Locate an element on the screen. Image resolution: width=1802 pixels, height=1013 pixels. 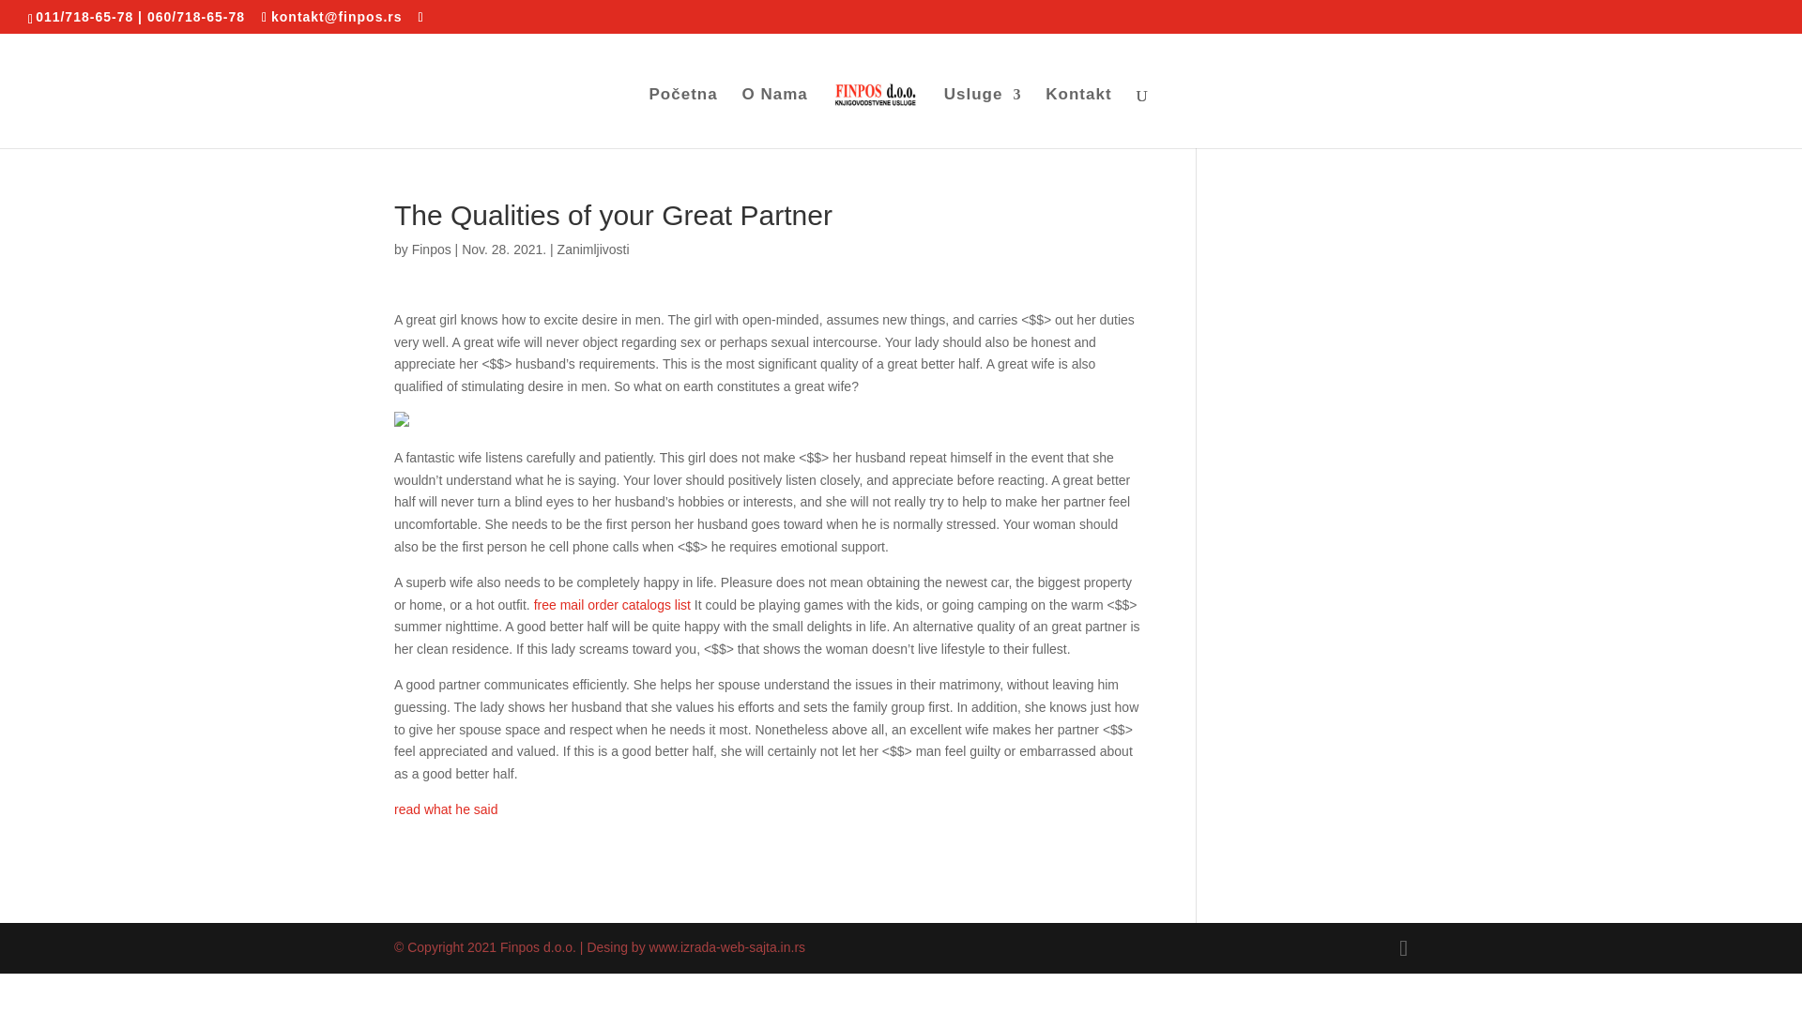
Zanimljivosti is located at coordinates (593, 249).